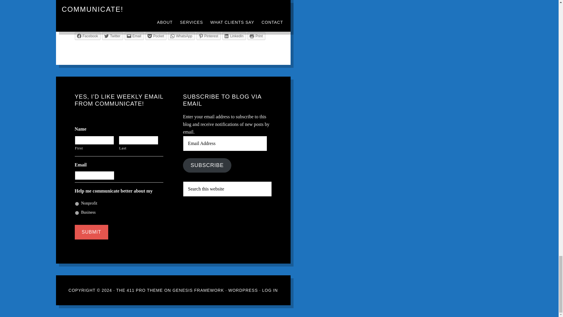 This screenshot has height=317, width=563. I want to click on Business, so click(77, 213).